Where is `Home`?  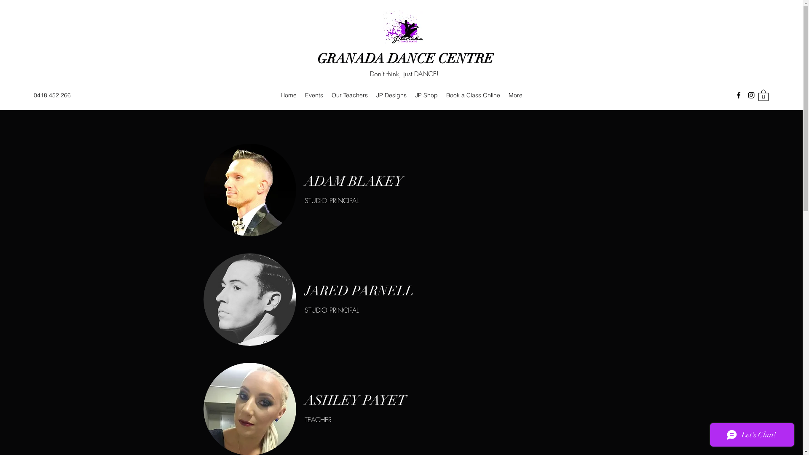
Home is located at coordinates (289, 95).